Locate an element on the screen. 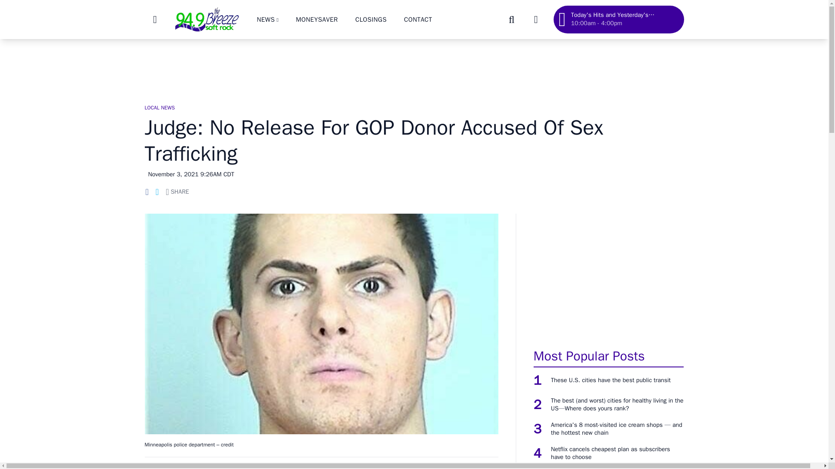  3rd party ad content is located at coordinates (414, 67).